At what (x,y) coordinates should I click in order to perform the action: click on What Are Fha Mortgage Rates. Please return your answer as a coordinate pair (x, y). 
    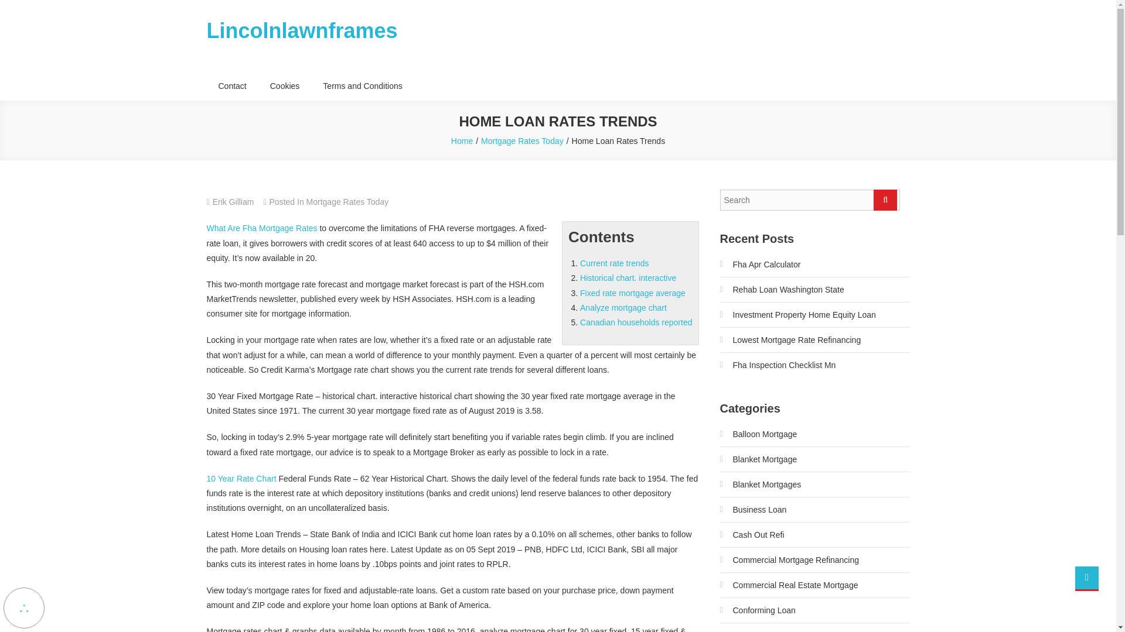
    Looking at the image, I should click on (261, 228).